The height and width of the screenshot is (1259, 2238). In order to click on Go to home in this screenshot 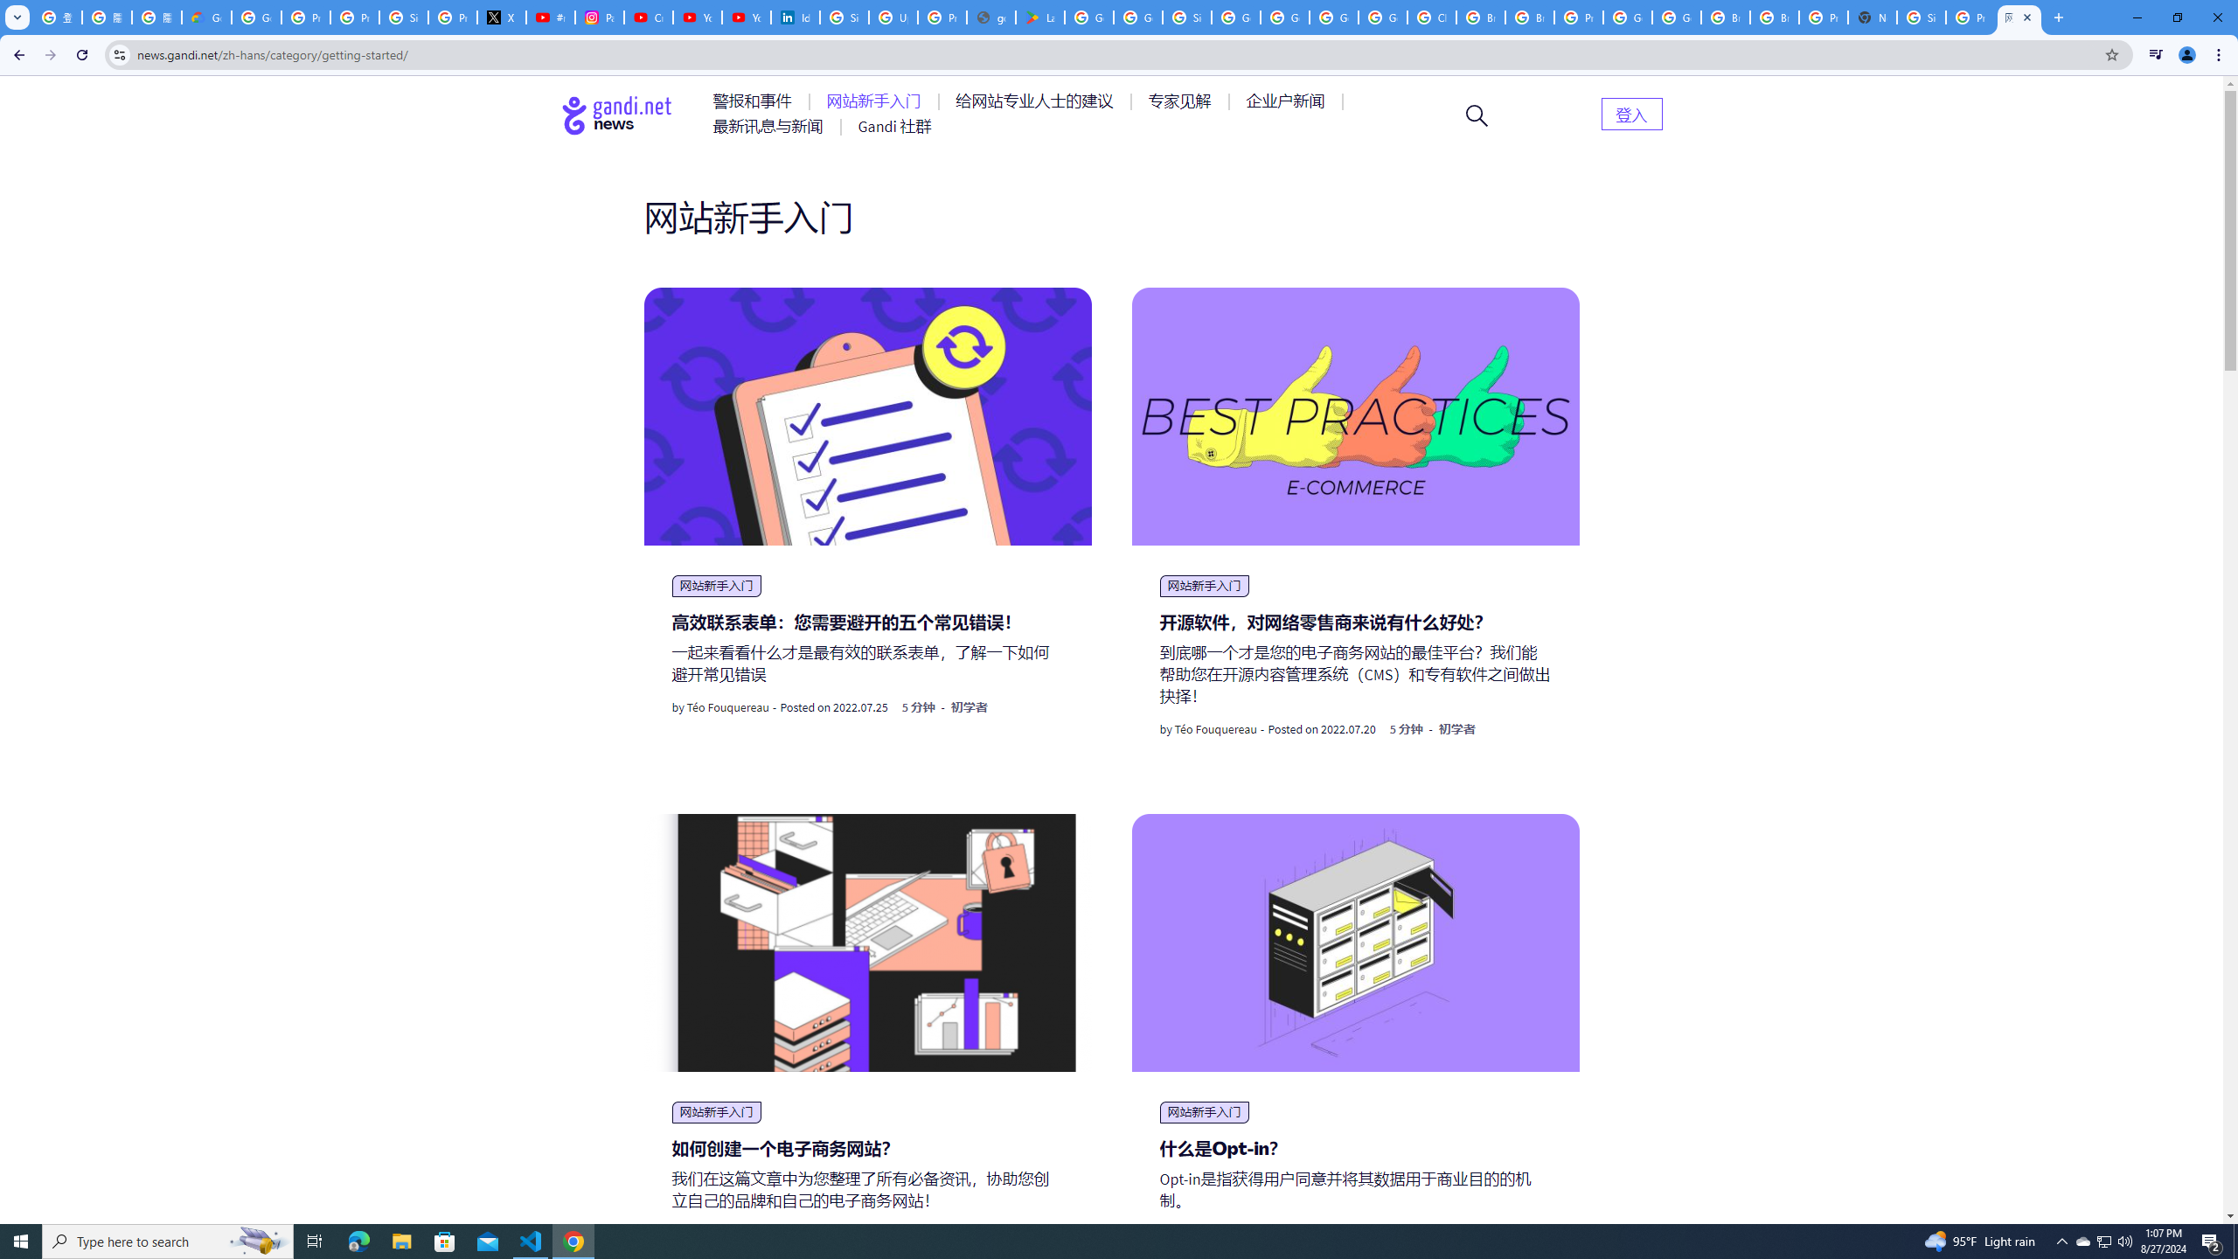, I will do `click(617, 115)`.